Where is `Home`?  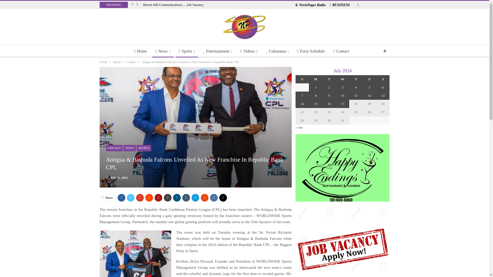
Home is located at coordinates (141, 51).